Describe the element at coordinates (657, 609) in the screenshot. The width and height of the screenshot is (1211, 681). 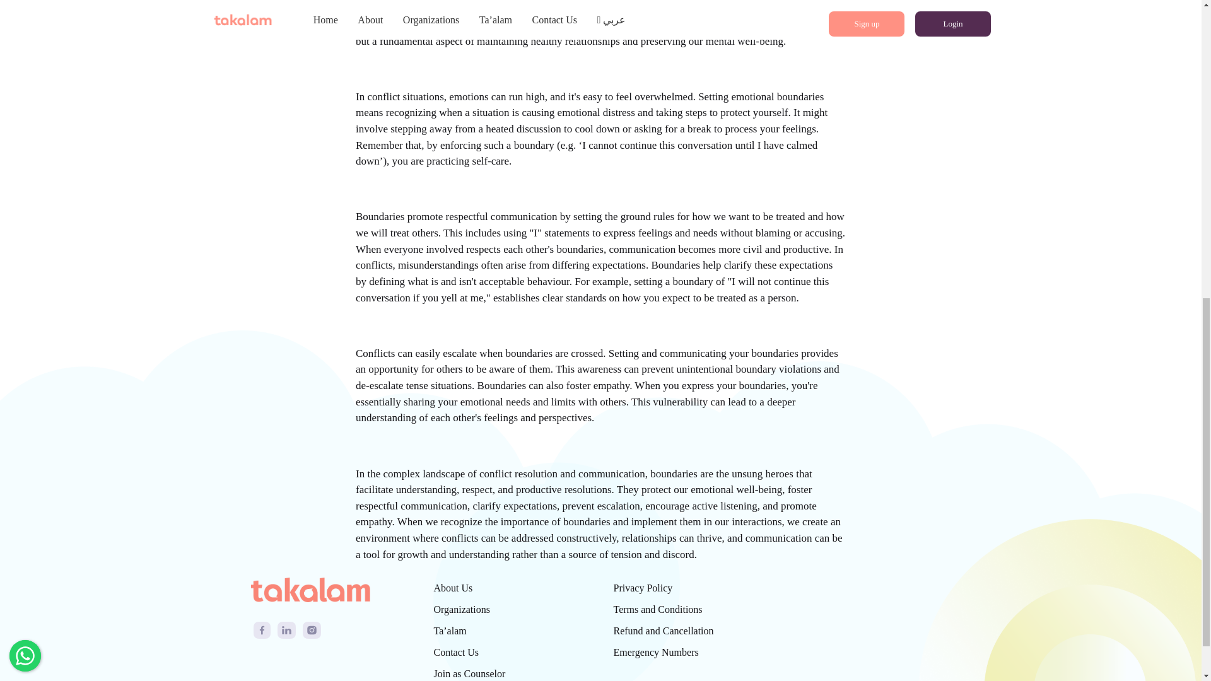
I see `Terms and Conditions` at that location.